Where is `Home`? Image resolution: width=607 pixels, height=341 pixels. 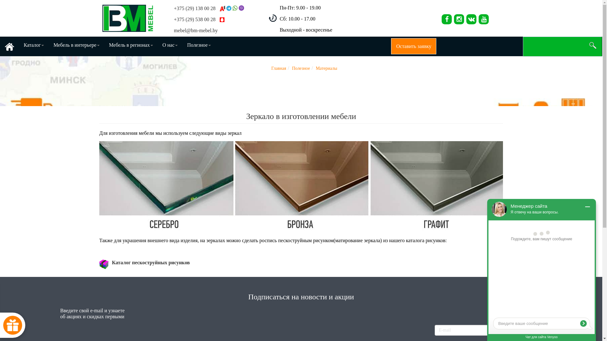
Home is located at coordinates (9, 46).